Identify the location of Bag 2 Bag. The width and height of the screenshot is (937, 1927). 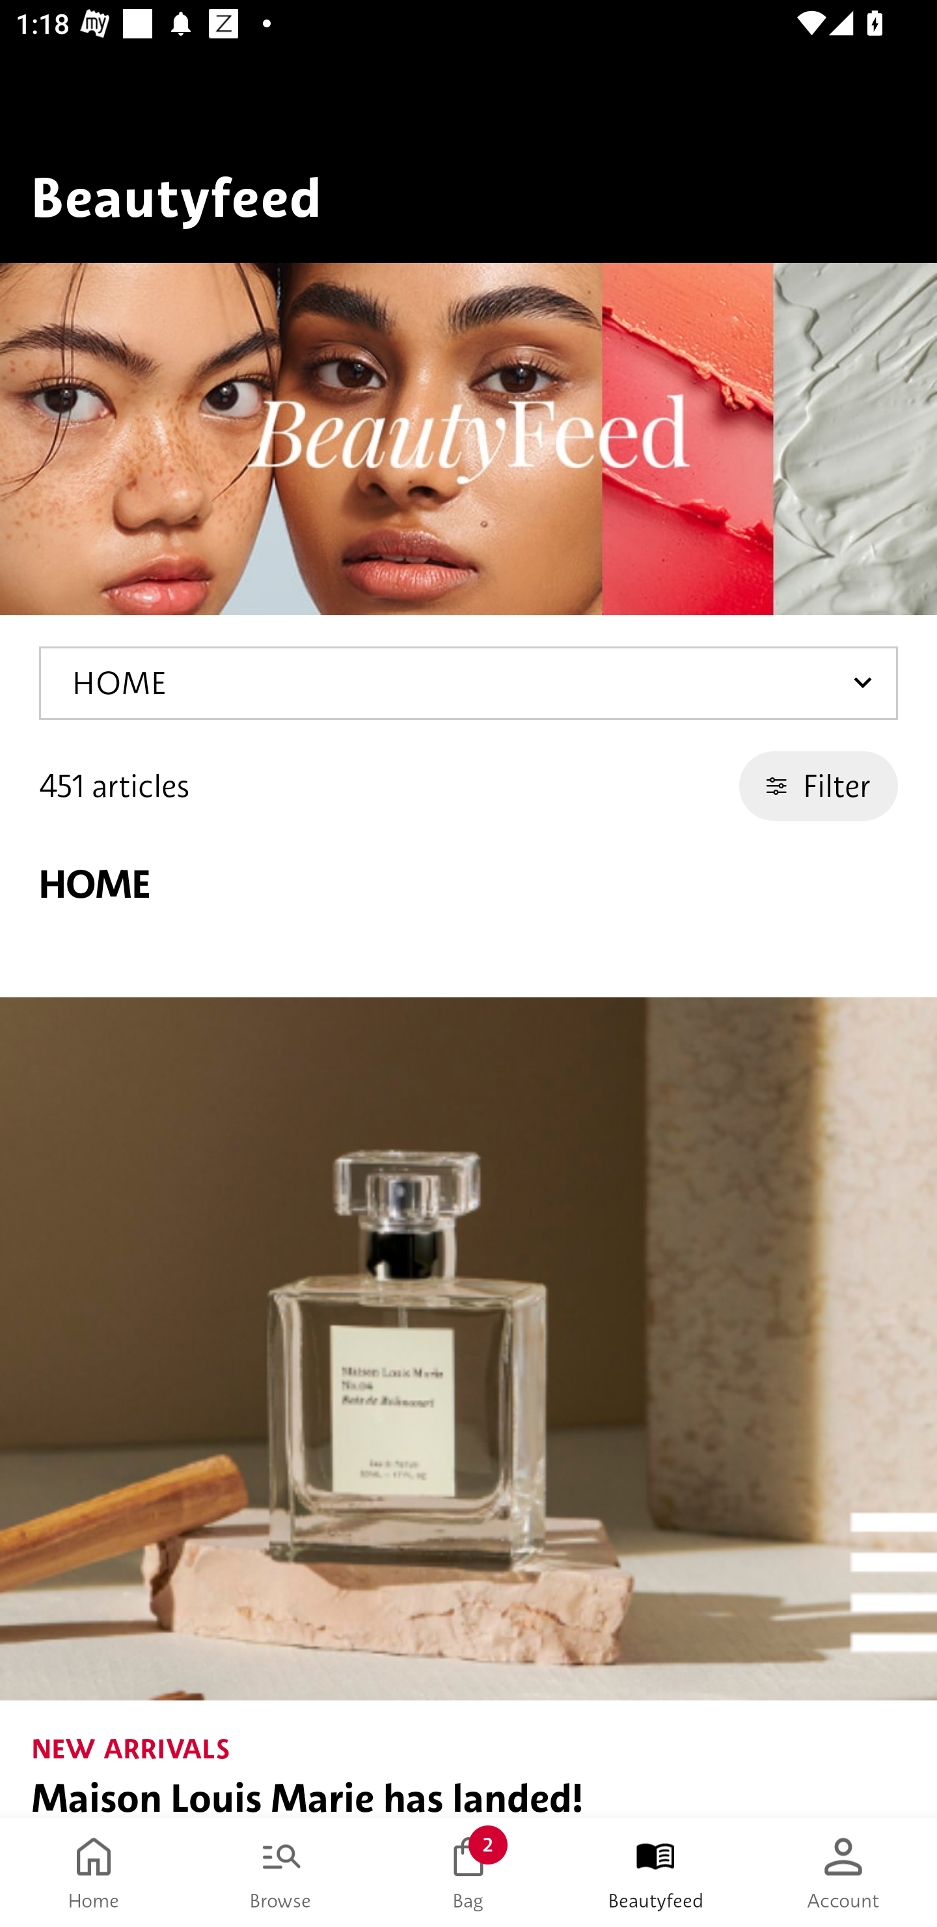
(468, 1872).